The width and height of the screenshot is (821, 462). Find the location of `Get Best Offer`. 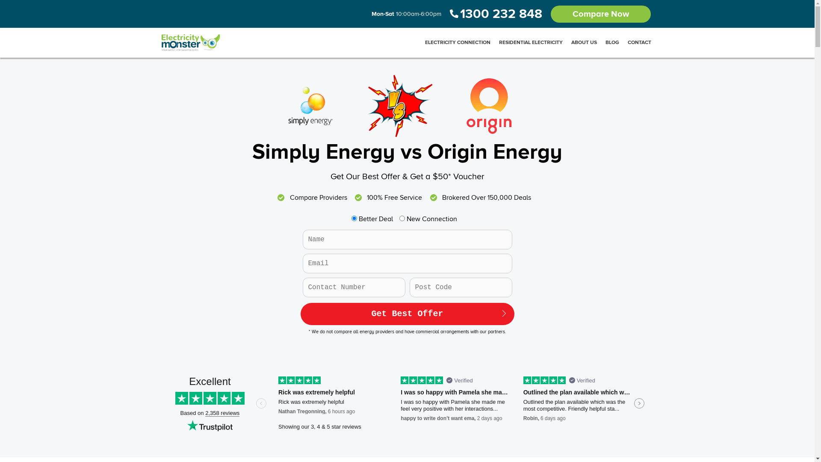

Get Best Offer is located at coordinates (407, 314).